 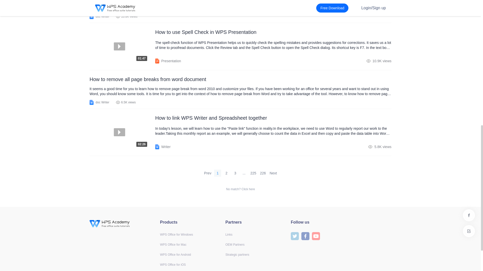 I want to click on How to remove all page breaks from word document, so click(x=240, y=79).